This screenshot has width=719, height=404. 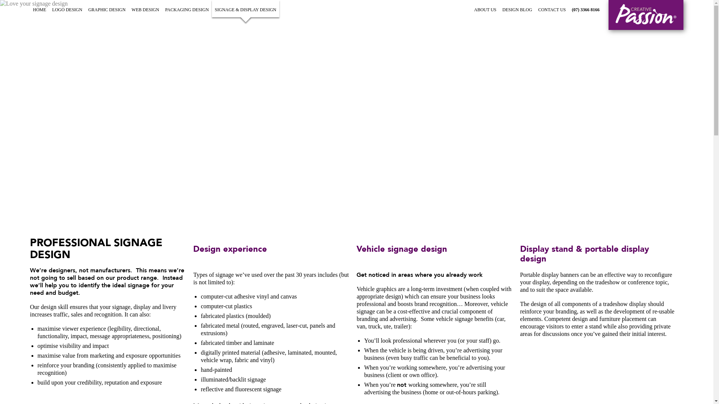 I want to click on HOME, so click(x=40, y=9).